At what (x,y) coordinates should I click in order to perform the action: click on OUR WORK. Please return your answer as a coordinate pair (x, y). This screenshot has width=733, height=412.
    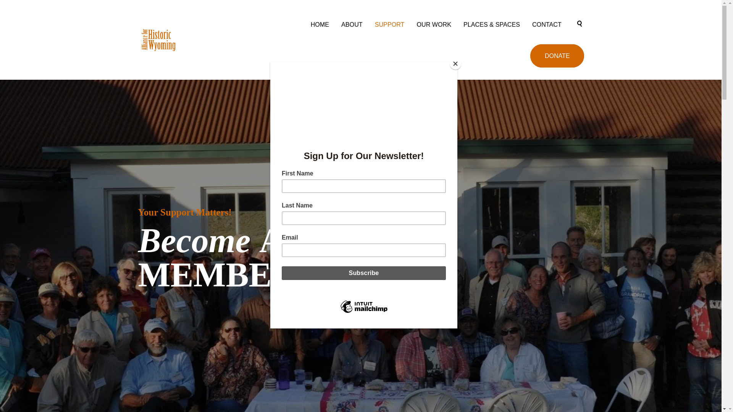
    Looking at the image, I should click on (434, 25).